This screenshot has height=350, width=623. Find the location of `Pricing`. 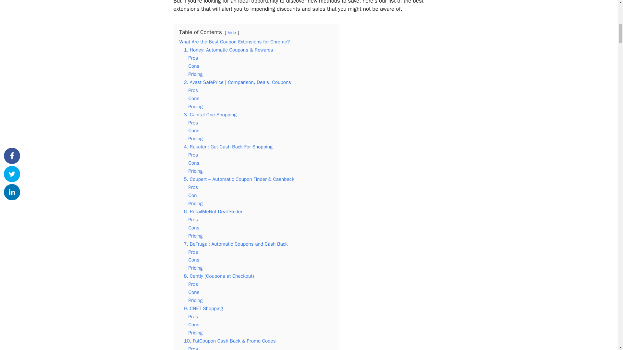

Pricing is located at coordinates (195, 106).